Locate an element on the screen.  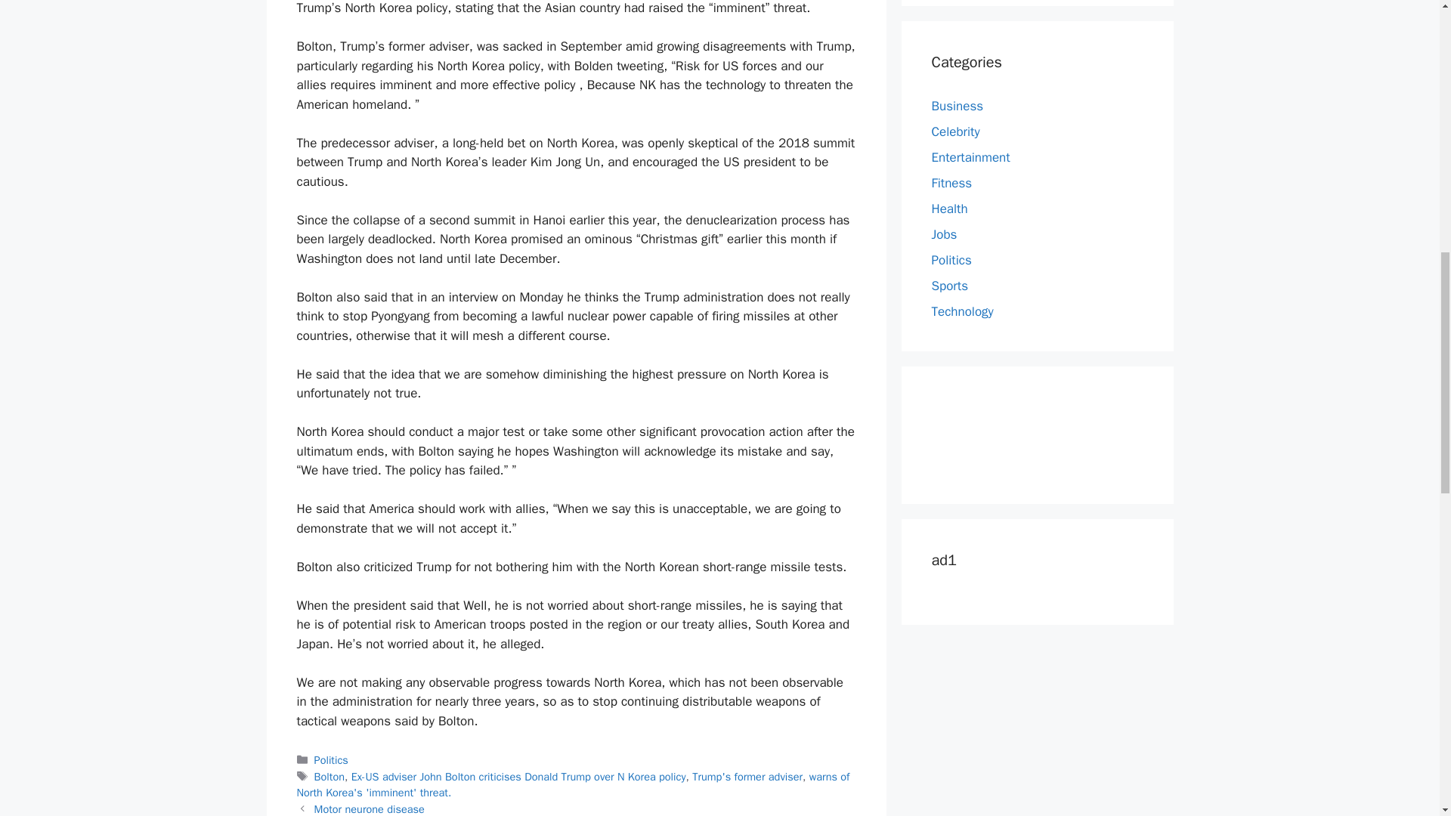
Technology is located at coordinates (961, 311).